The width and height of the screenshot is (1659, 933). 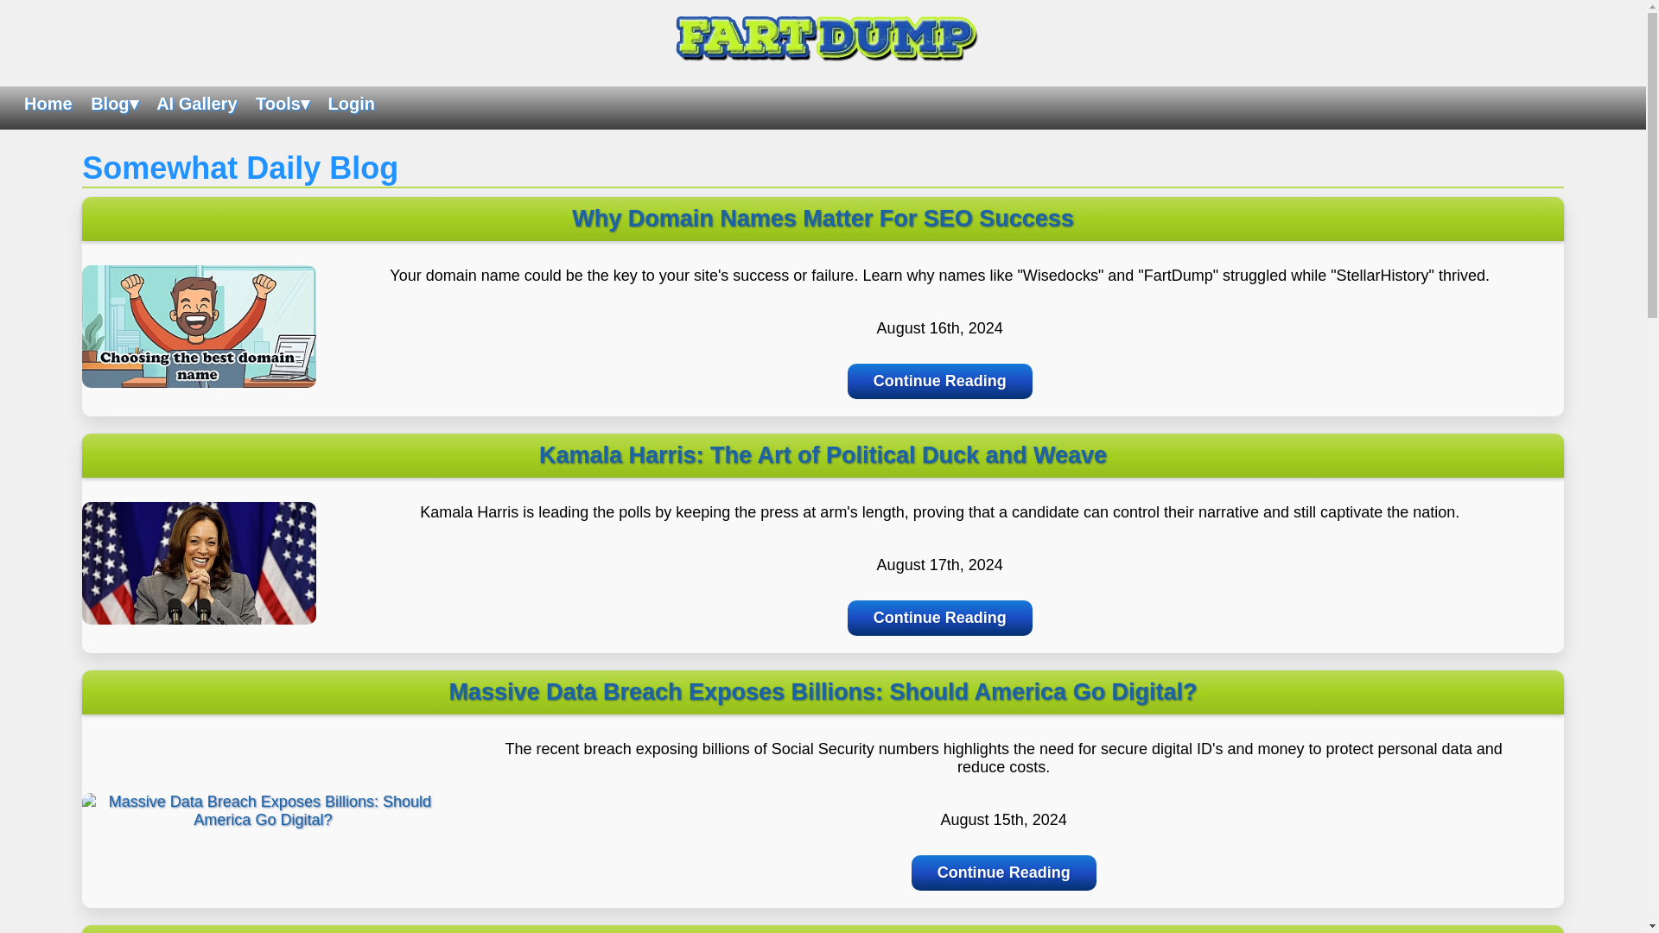 I want to click on Continue Reading, so click(x=940, y=382).